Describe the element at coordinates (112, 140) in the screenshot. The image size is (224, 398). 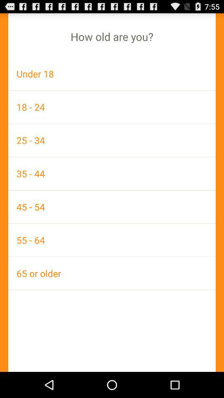
I see `choose the 25 - 34 item` at that location.